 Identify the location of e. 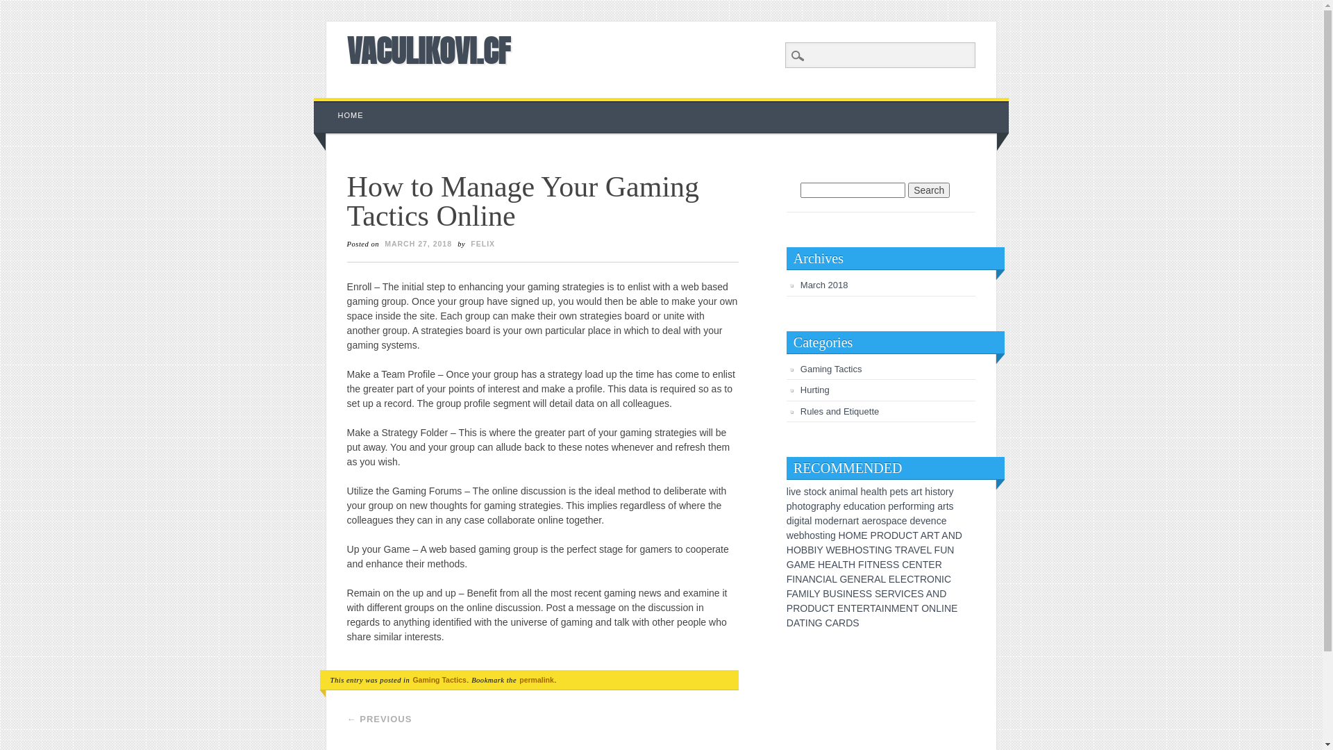
(944, 521).